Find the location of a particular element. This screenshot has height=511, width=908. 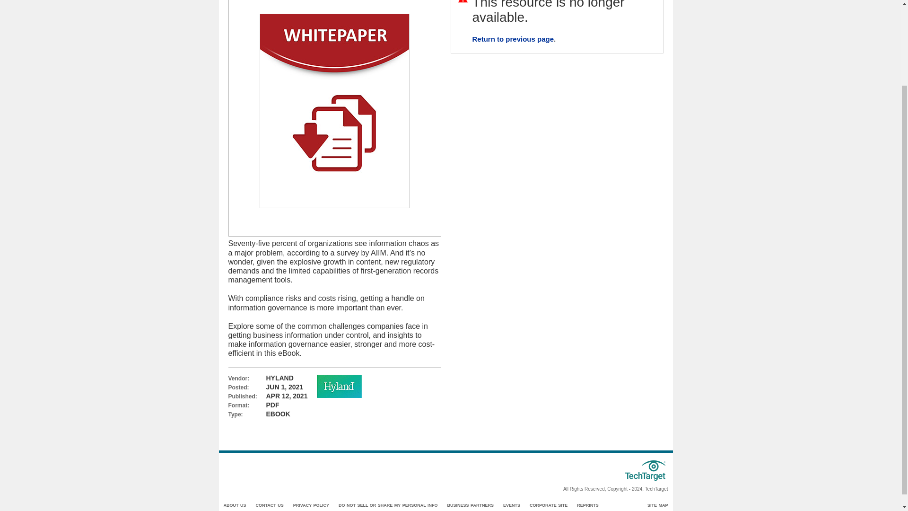

PRIVACY POLICY is located at coordinates (311, 505).